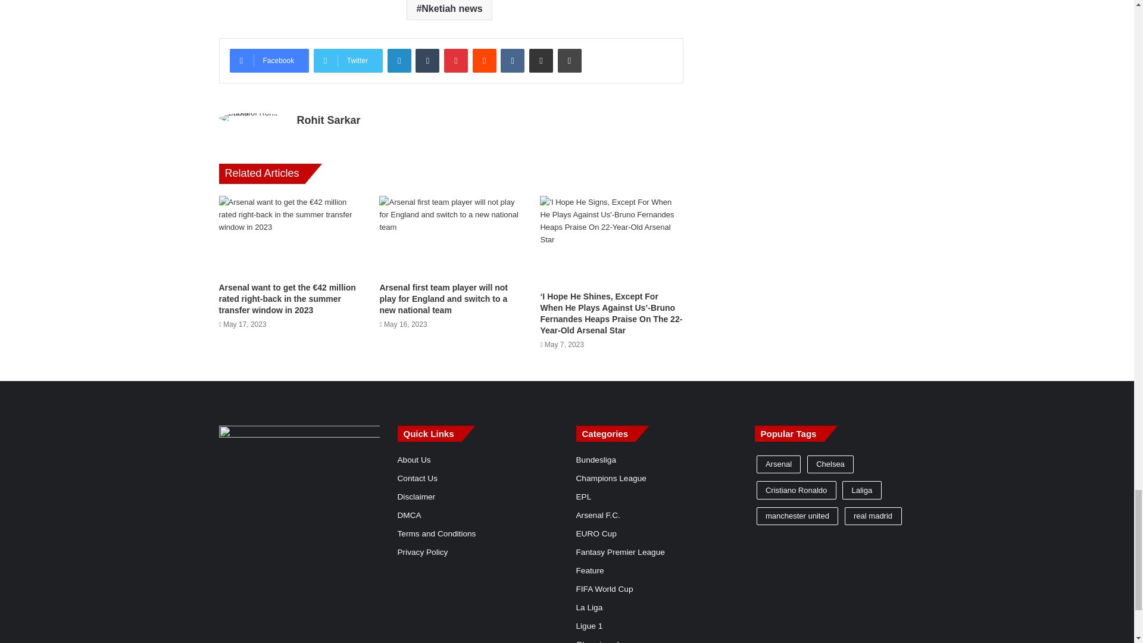  Describe the element at coordinates (512, 61) in the screenshot. I see `VKontakte` at that location.